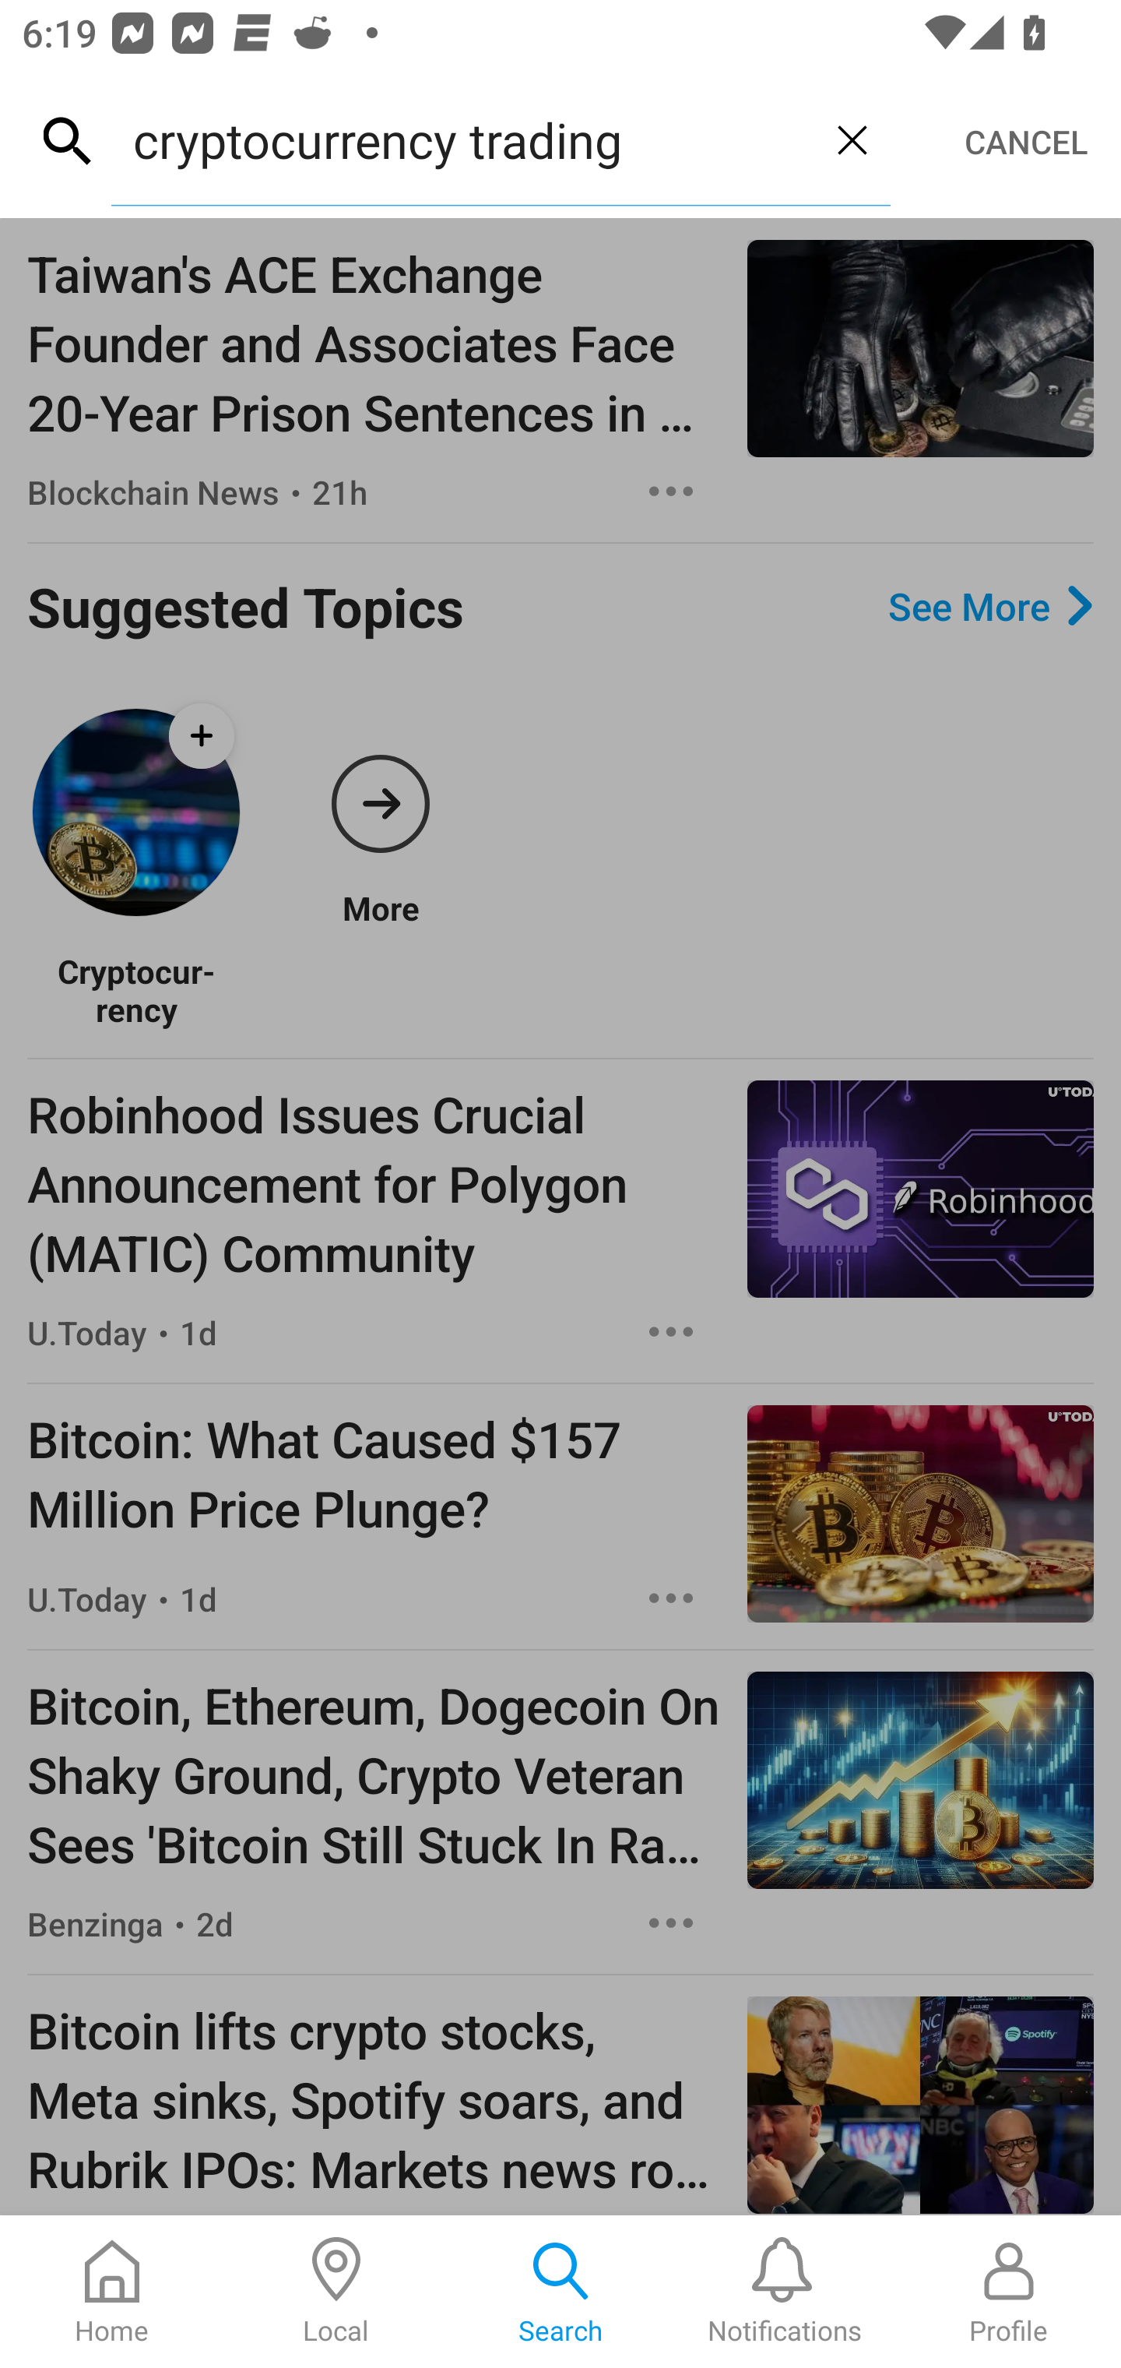 This screenshot has width=1121, height=2368. Describe the element at coordinates (671, 491) in the screenshot. I see `Options` at that location.